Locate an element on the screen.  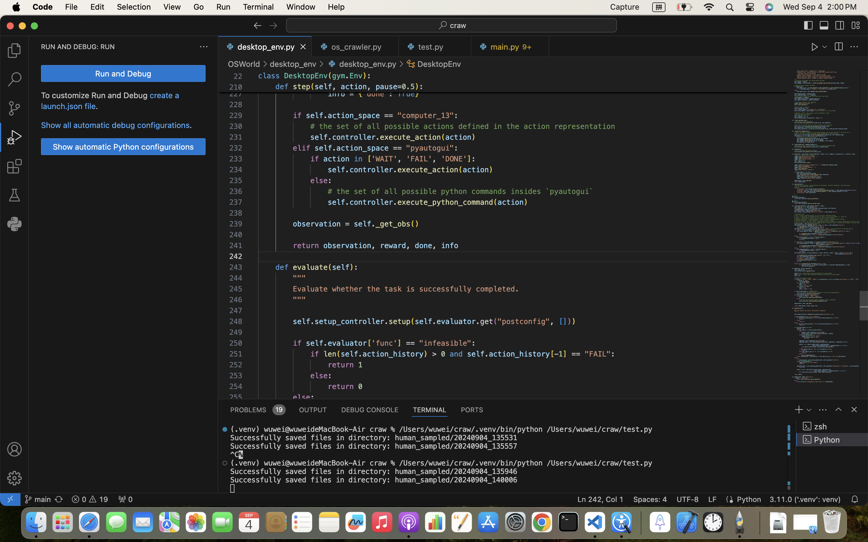
OSWorld is located at coordinates (244, 64).